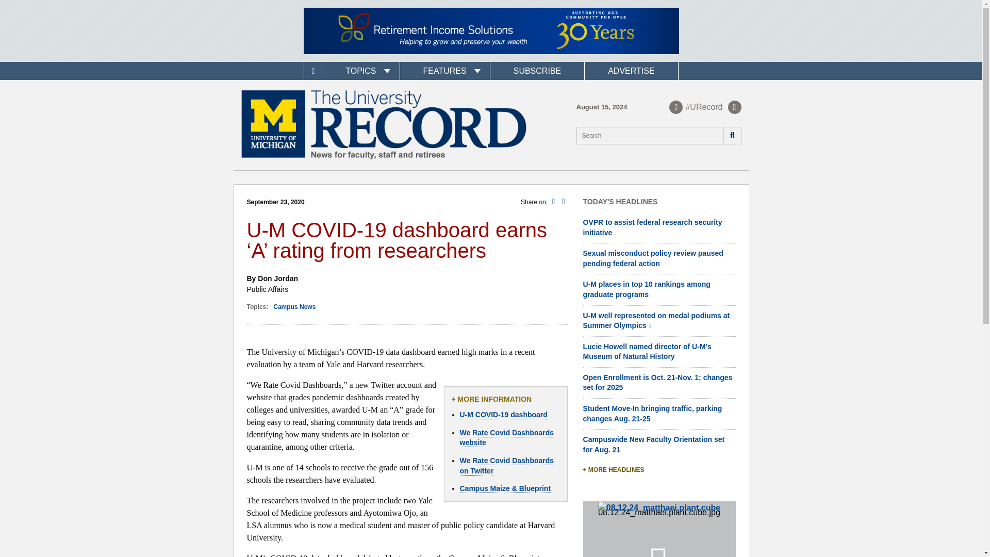  I want to click on SUBSCRIBE, so click(537, 71).